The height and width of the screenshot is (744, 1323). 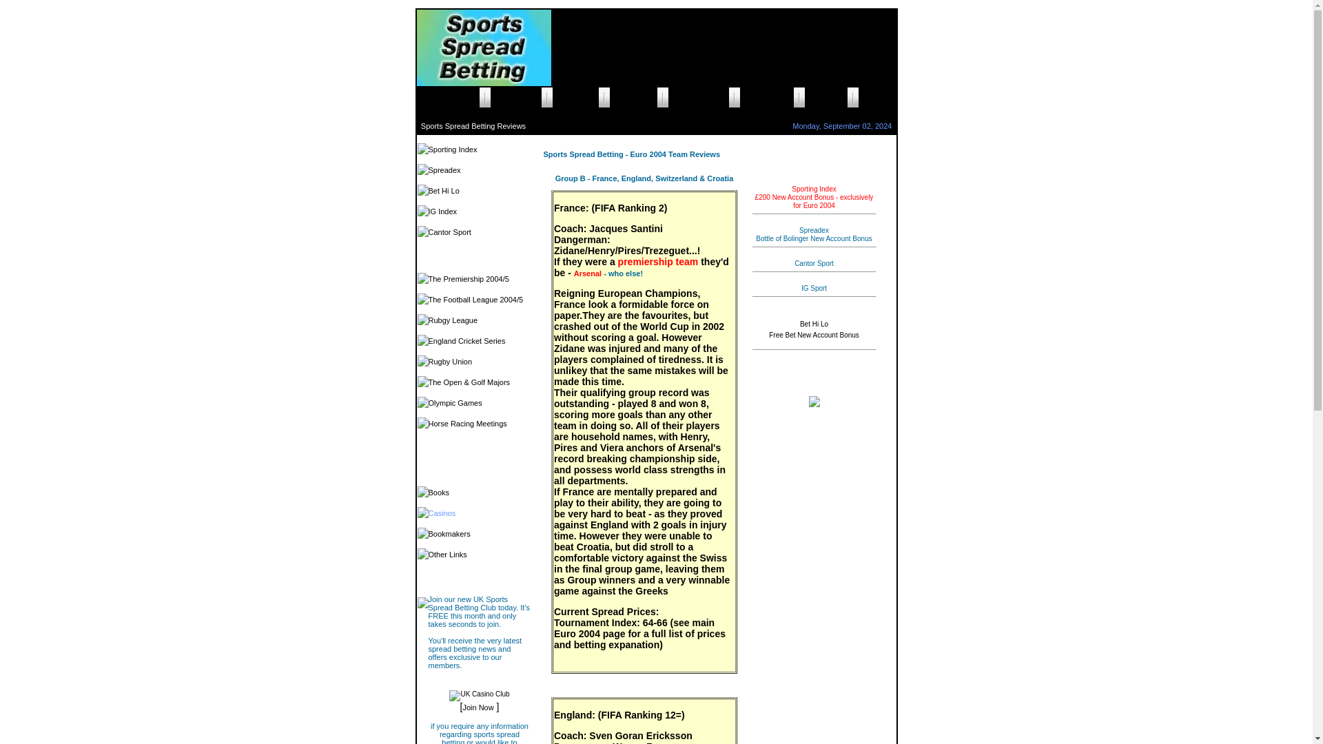 I want to click on Books, so click(x=439, y=492).